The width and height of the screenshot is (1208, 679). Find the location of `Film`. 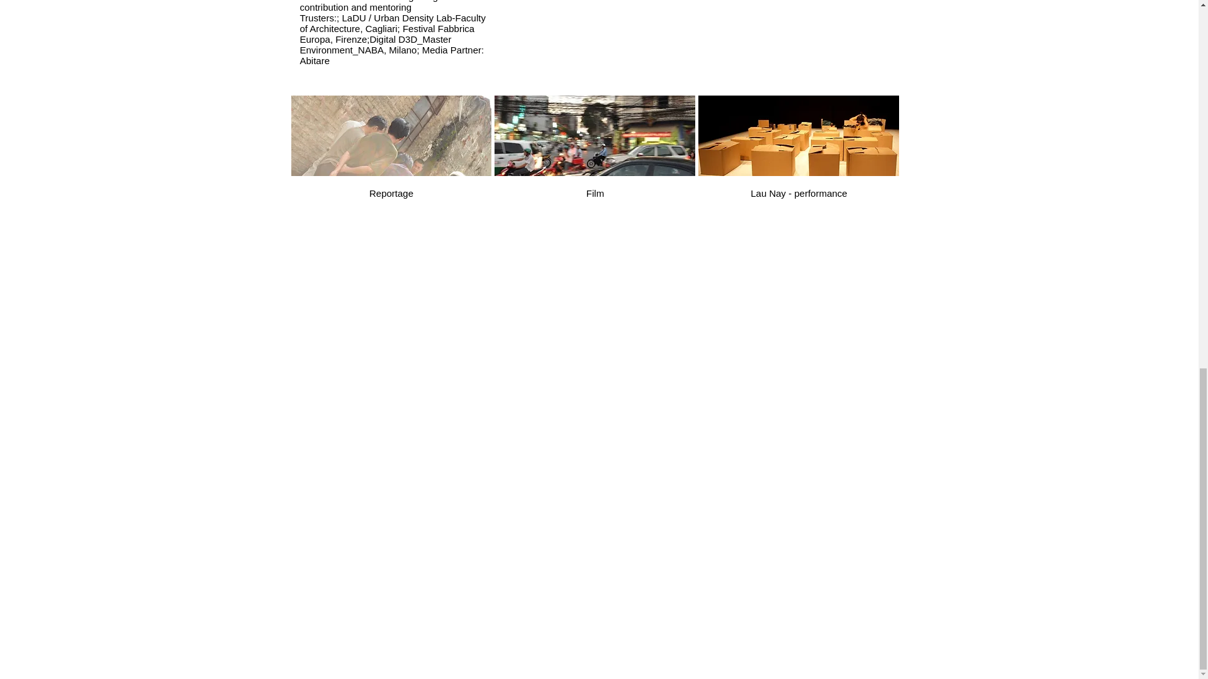

Film is located at coordinates (595, 154).